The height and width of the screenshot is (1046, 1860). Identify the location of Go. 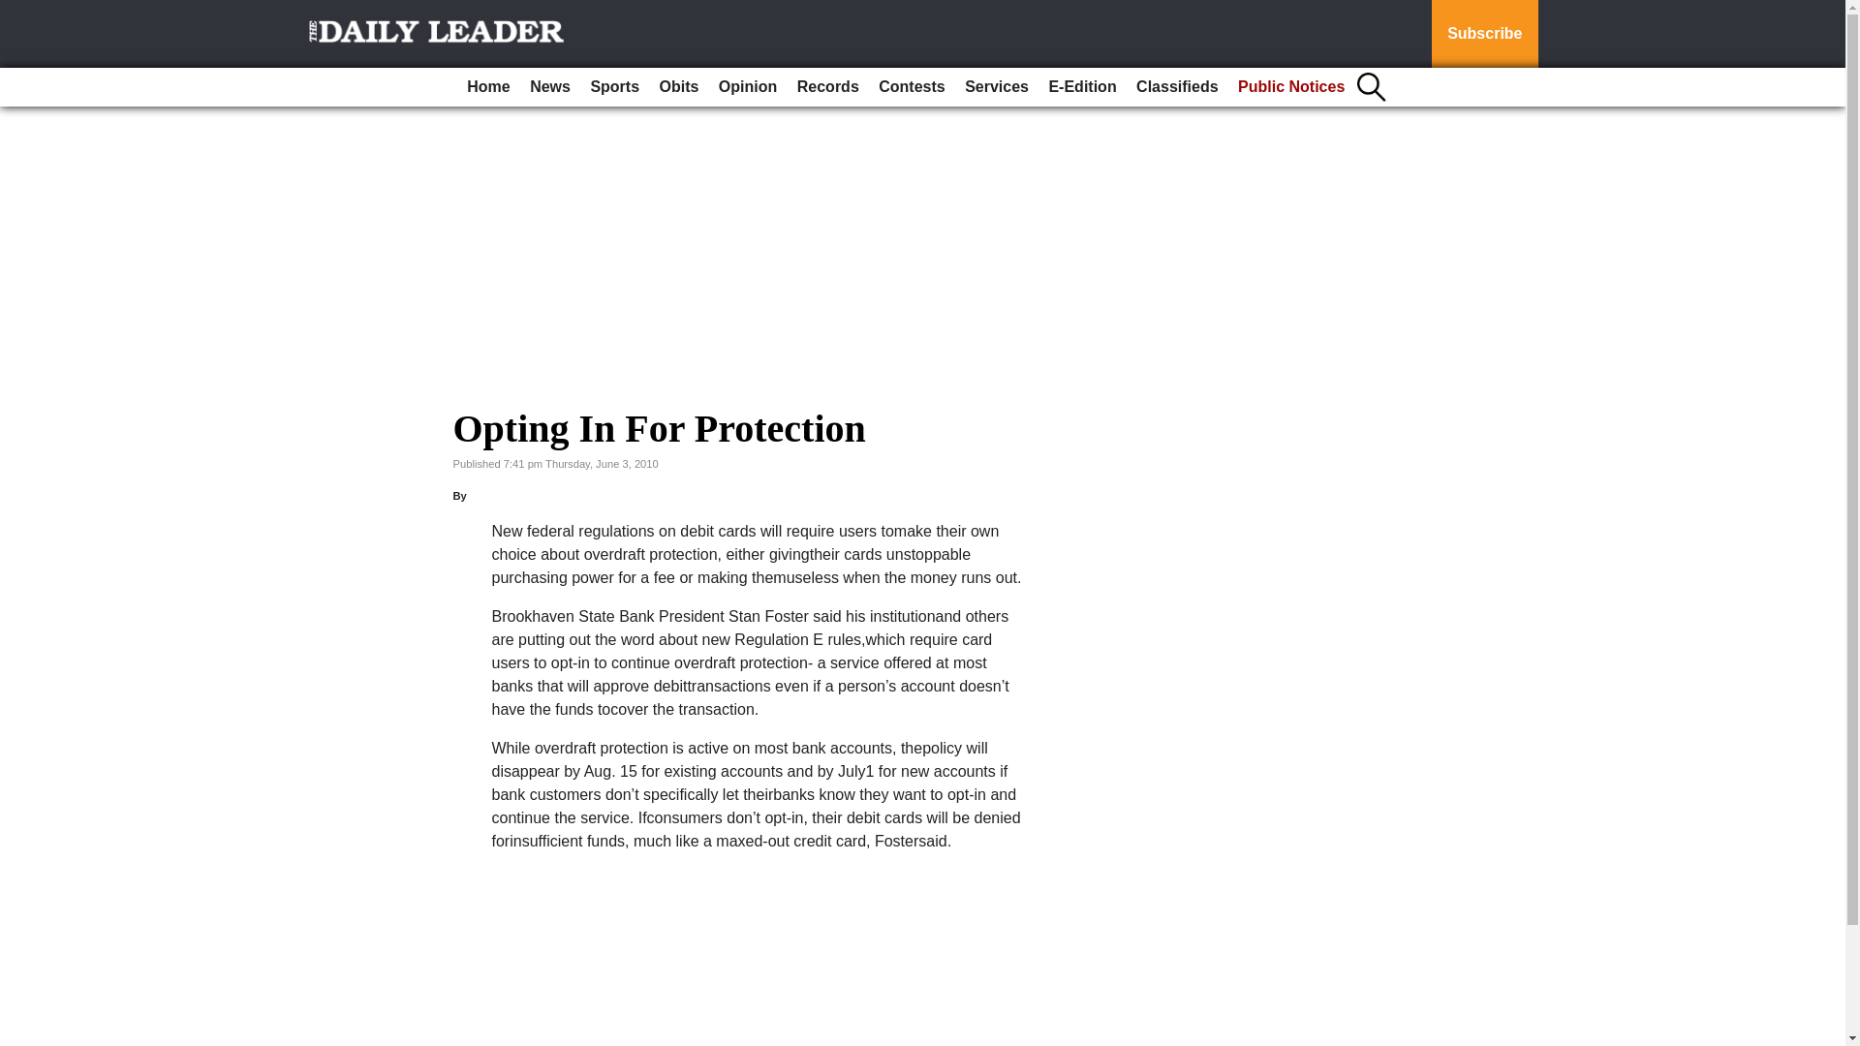
(17, 12).